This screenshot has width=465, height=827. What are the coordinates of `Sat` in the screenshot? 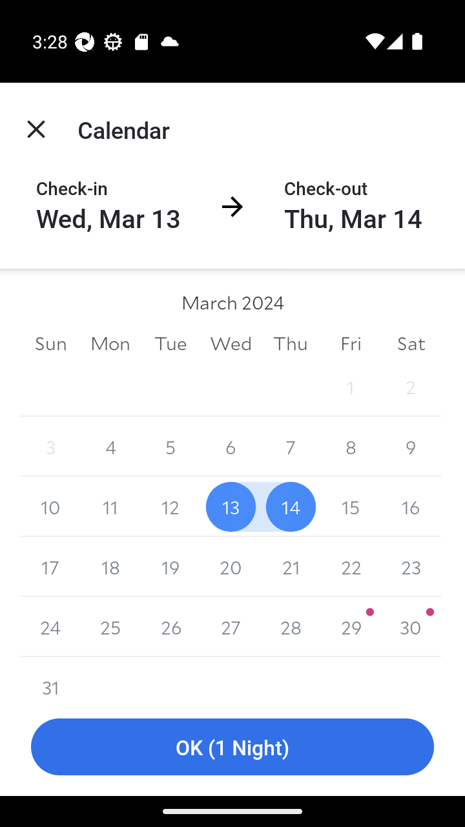 It's located at (411, 342).